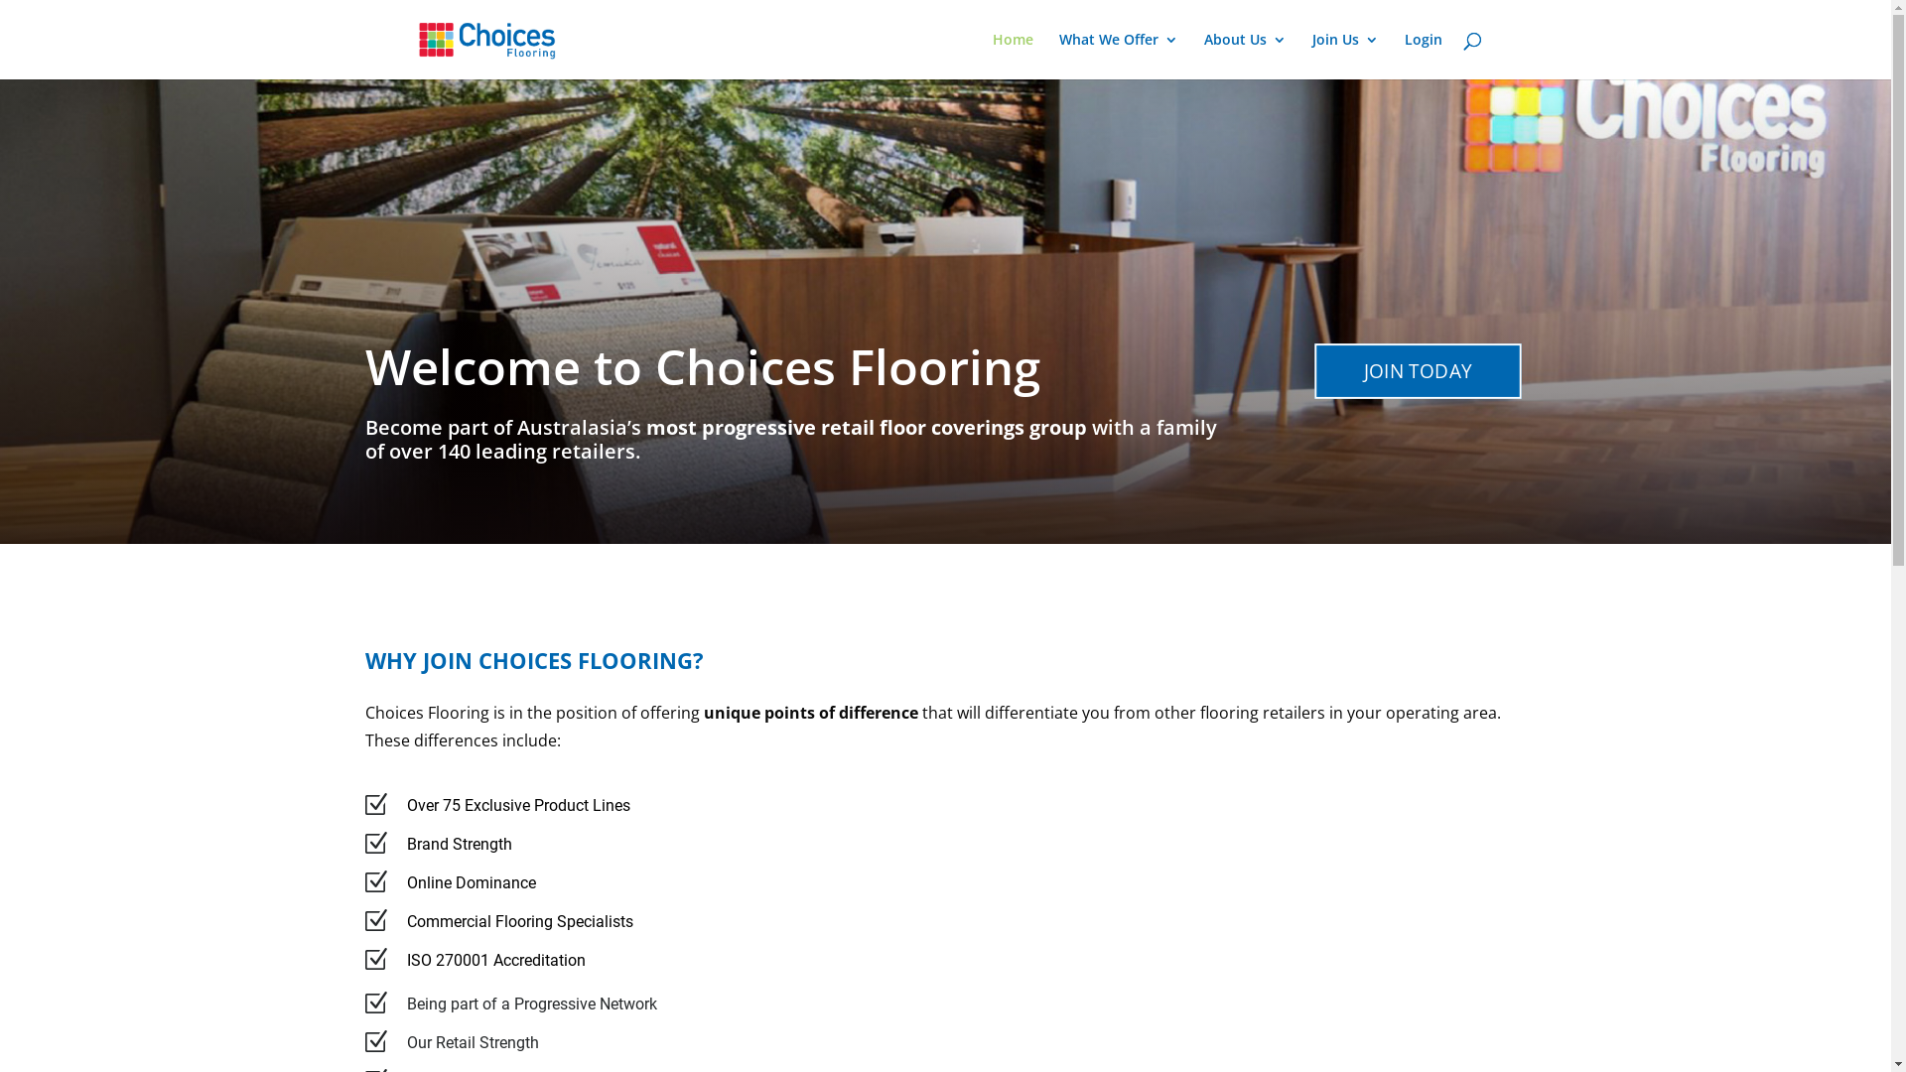 This screenshot has width=1906, height=1072. What do you see at coordinates (1118, 56) in the screenshot?
I see `What We Offer` at bounding box center [1118, 56].